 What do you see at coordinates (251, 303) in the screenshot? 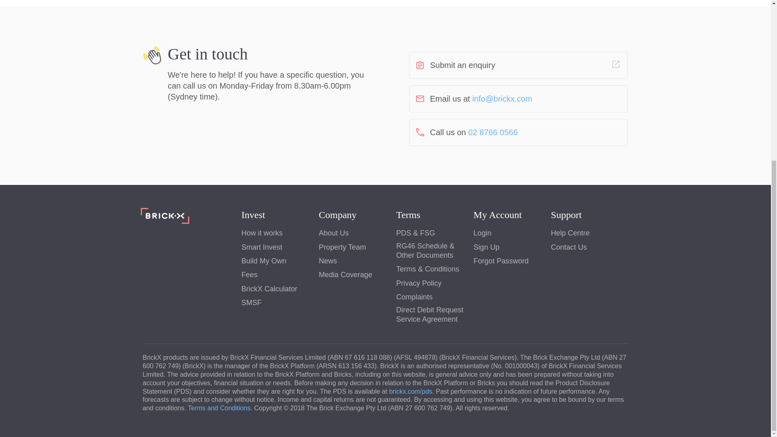
I see `SMSF` at bounding box center [251, 303].